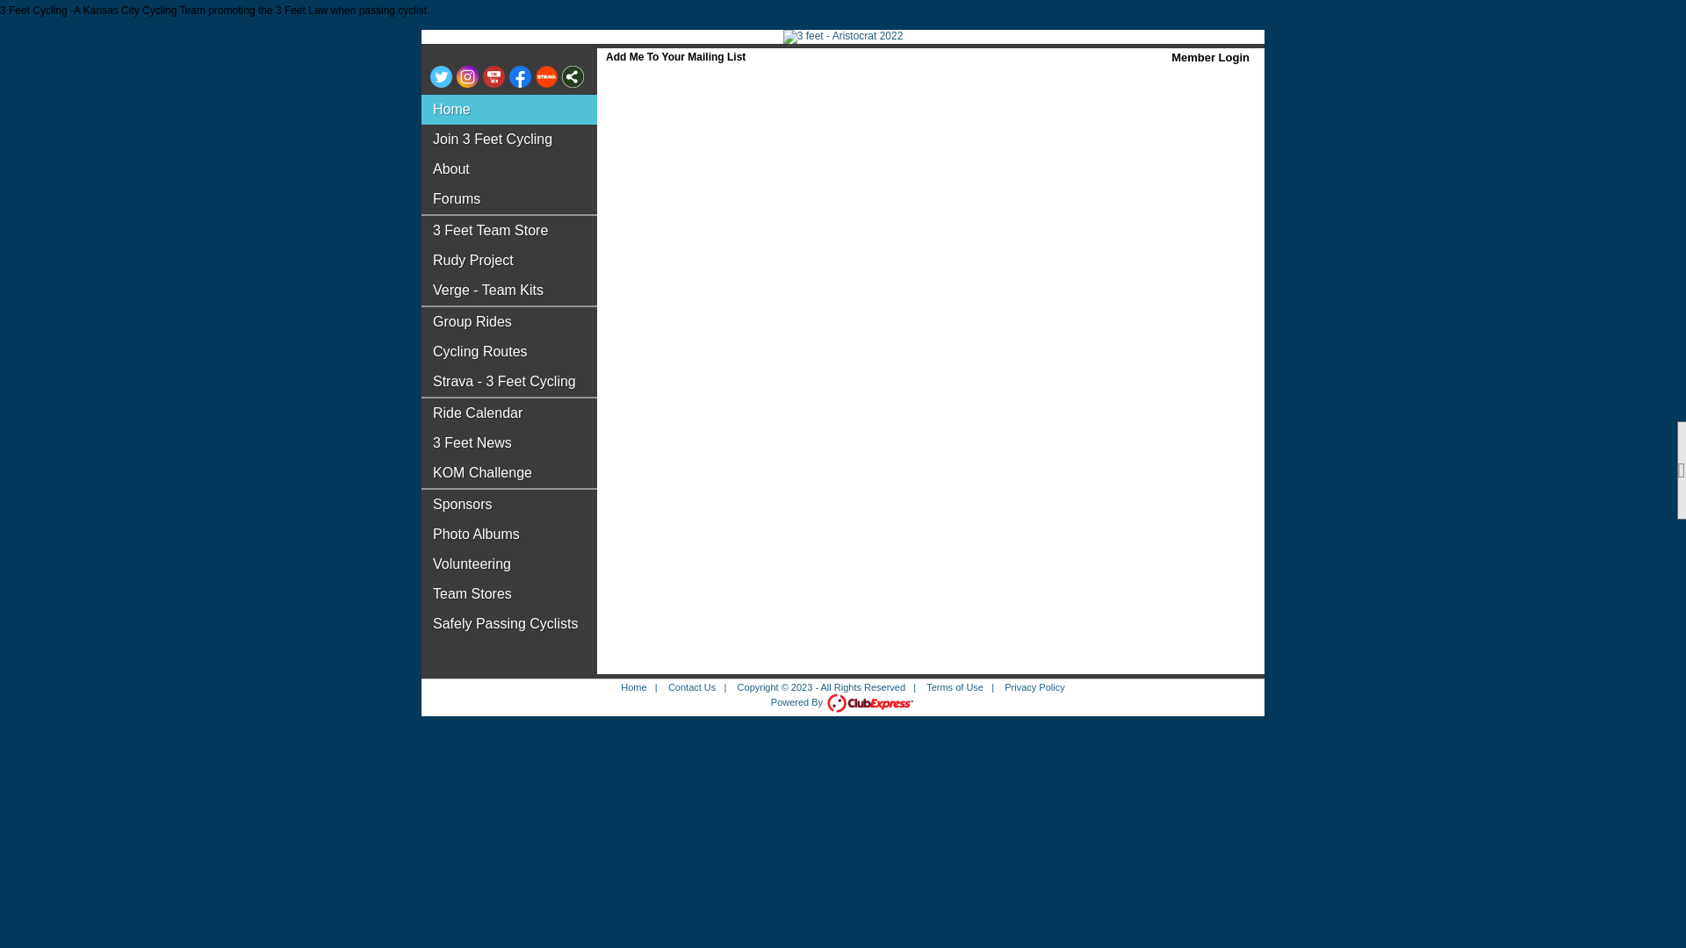  I want to click on Forums, so click(509, 199).